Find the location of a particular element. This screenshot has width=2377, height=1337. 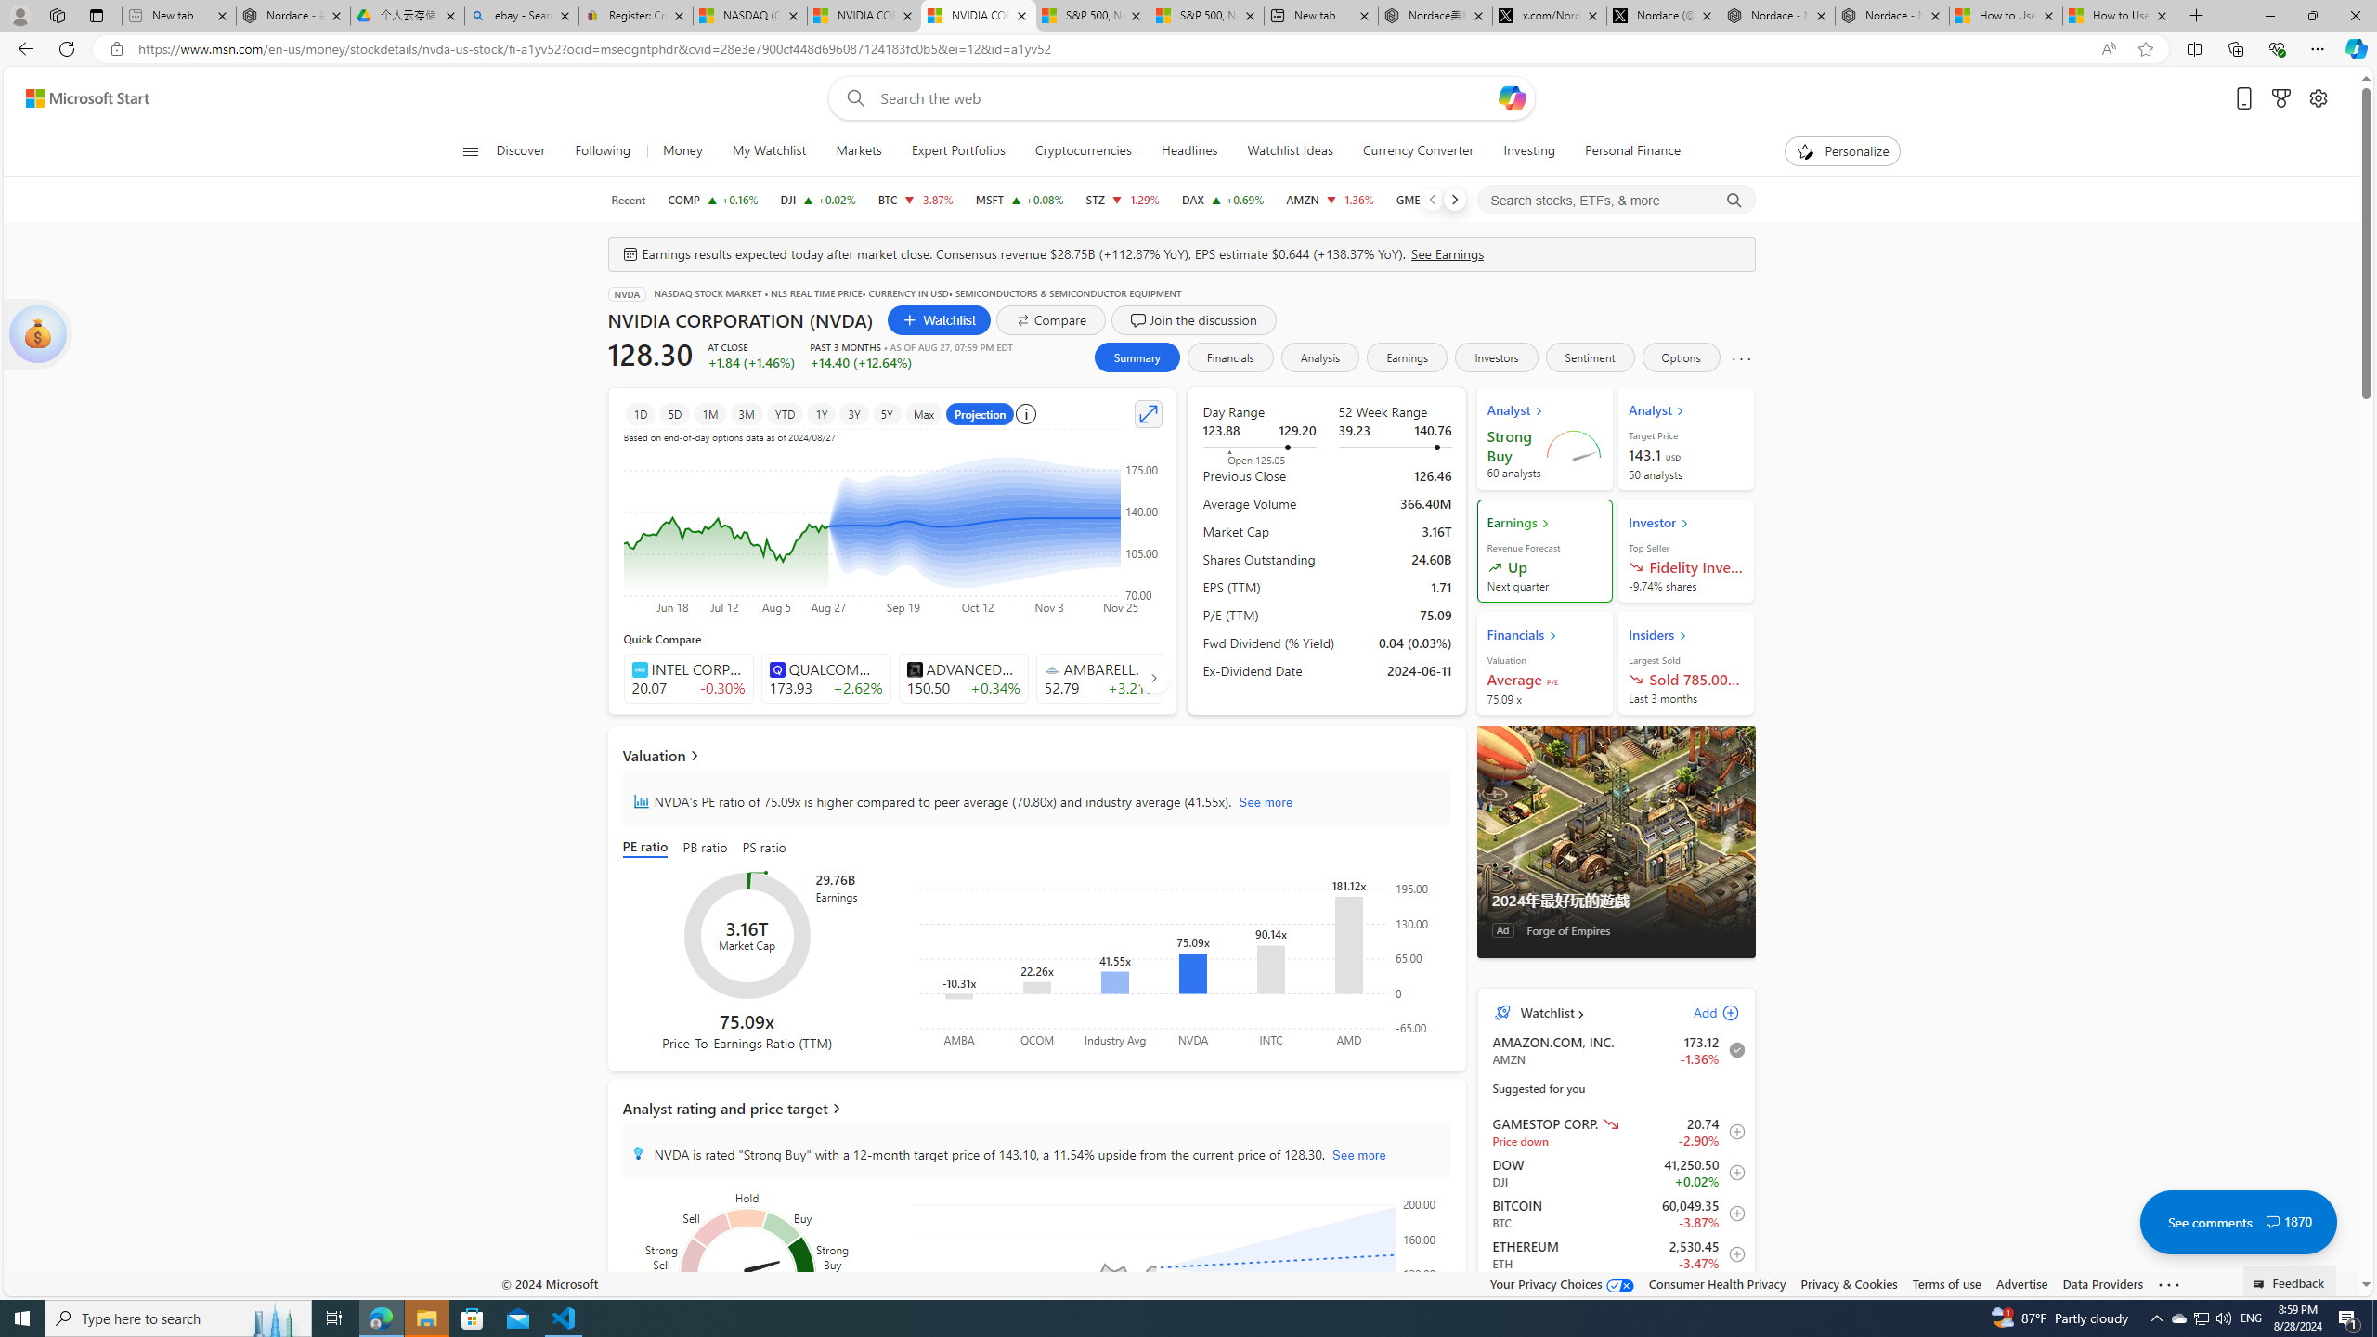

Investing is located at coordinates (1528, 151).